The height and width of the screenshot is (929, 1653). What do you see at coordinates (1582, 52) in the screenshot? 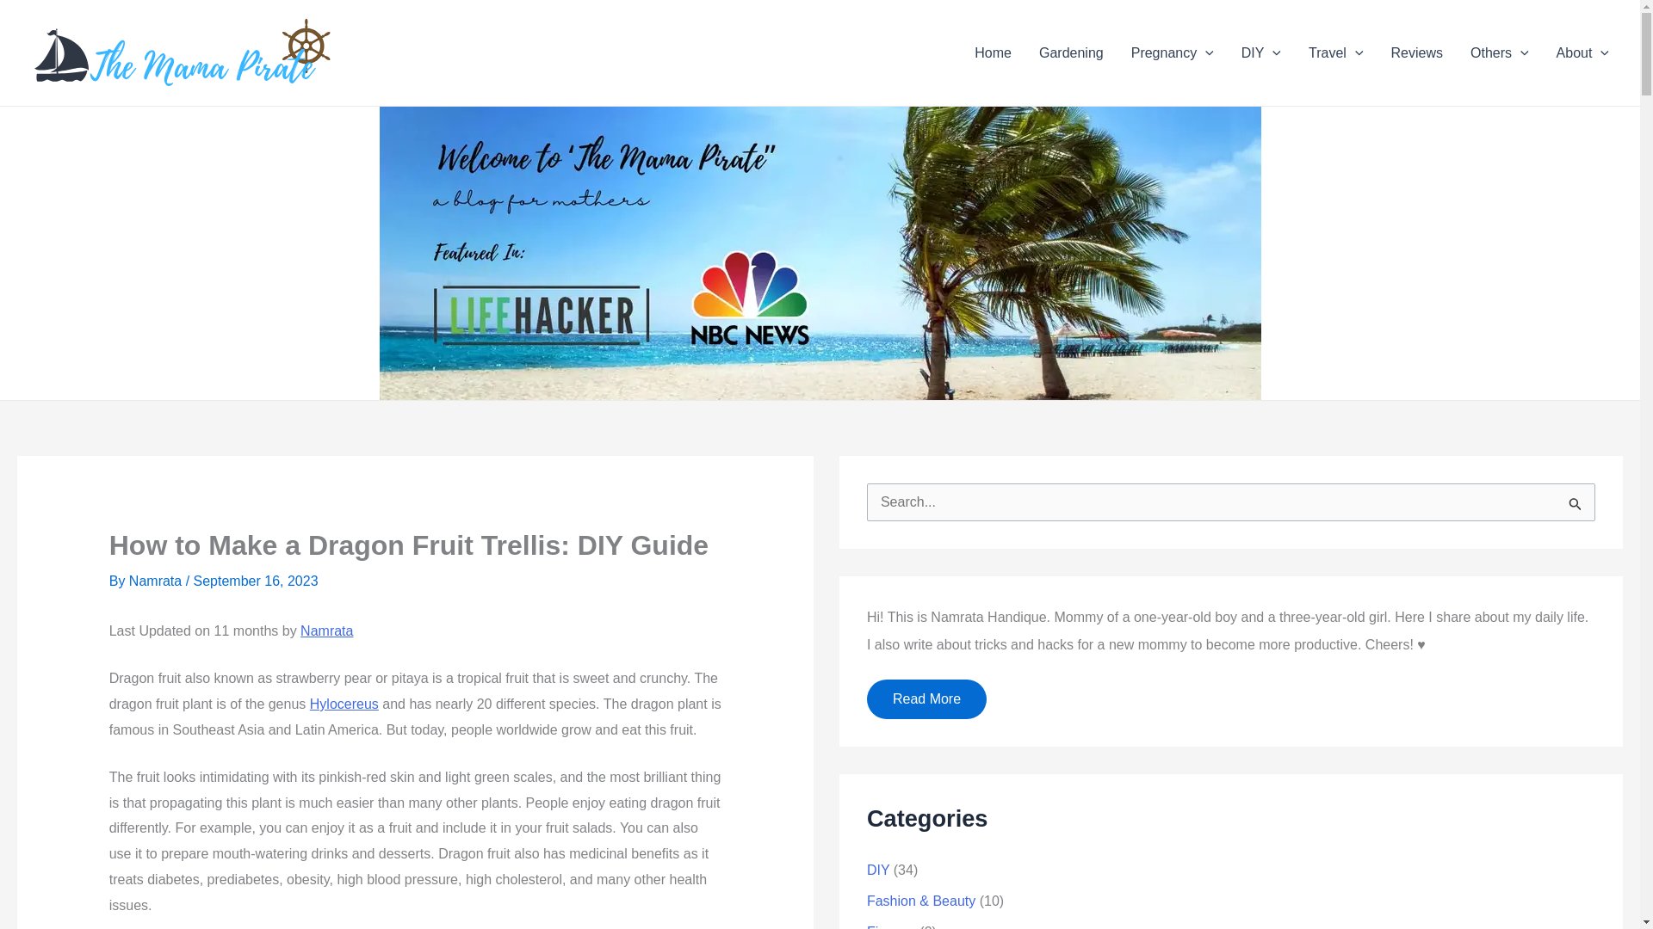
I see `About` at bounding box center [1582, 52].